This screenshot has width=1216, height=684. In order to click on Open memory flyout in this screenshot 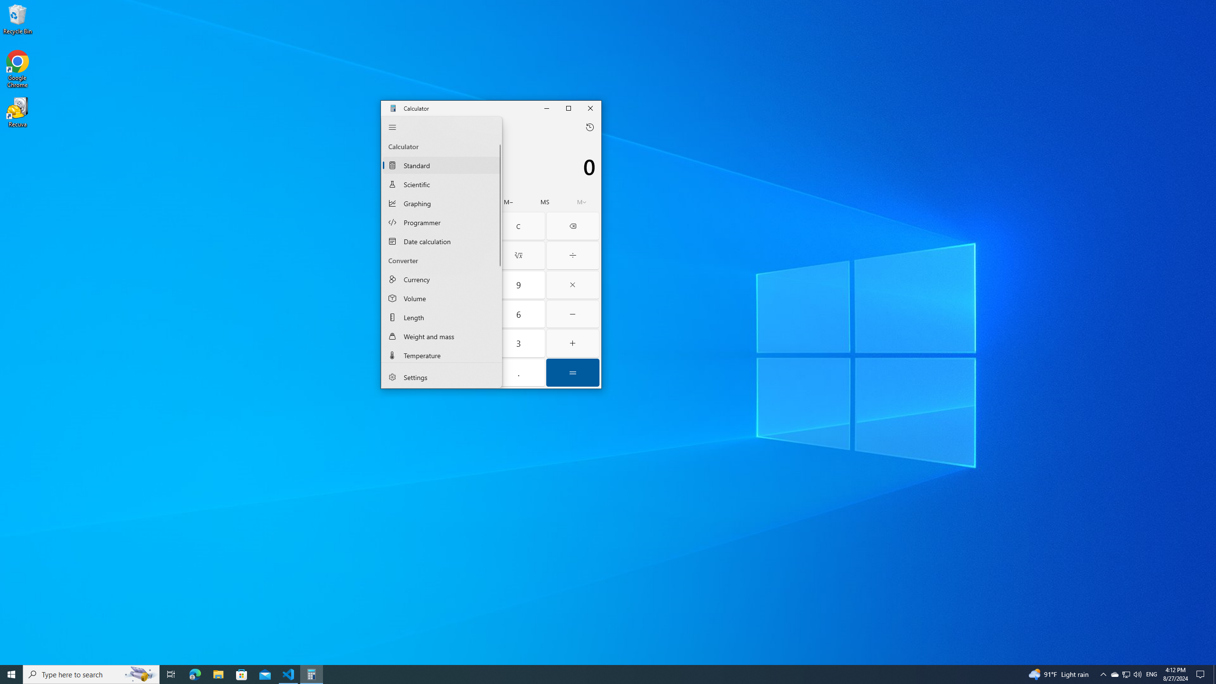, I will do `click(581, 202)`.